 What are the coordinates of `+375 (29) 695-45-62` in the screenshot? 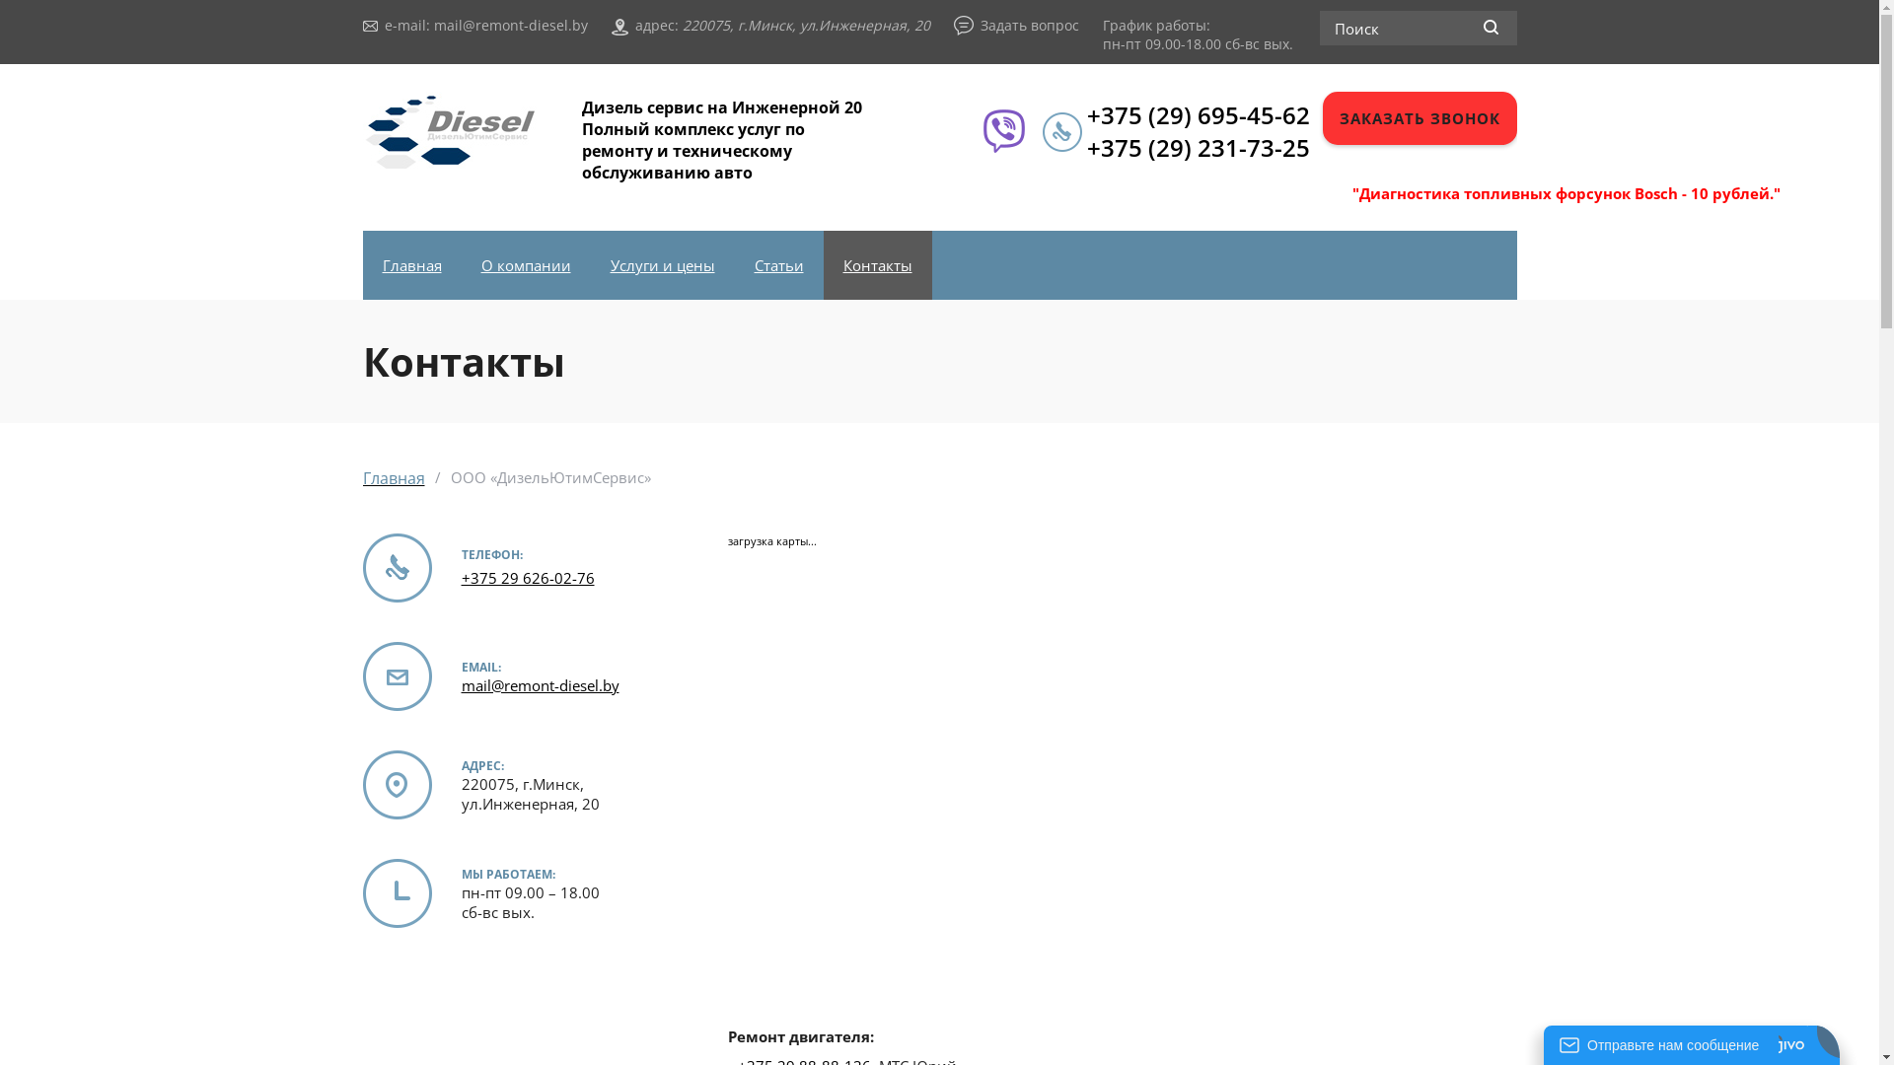 It's located at (1199, 114).